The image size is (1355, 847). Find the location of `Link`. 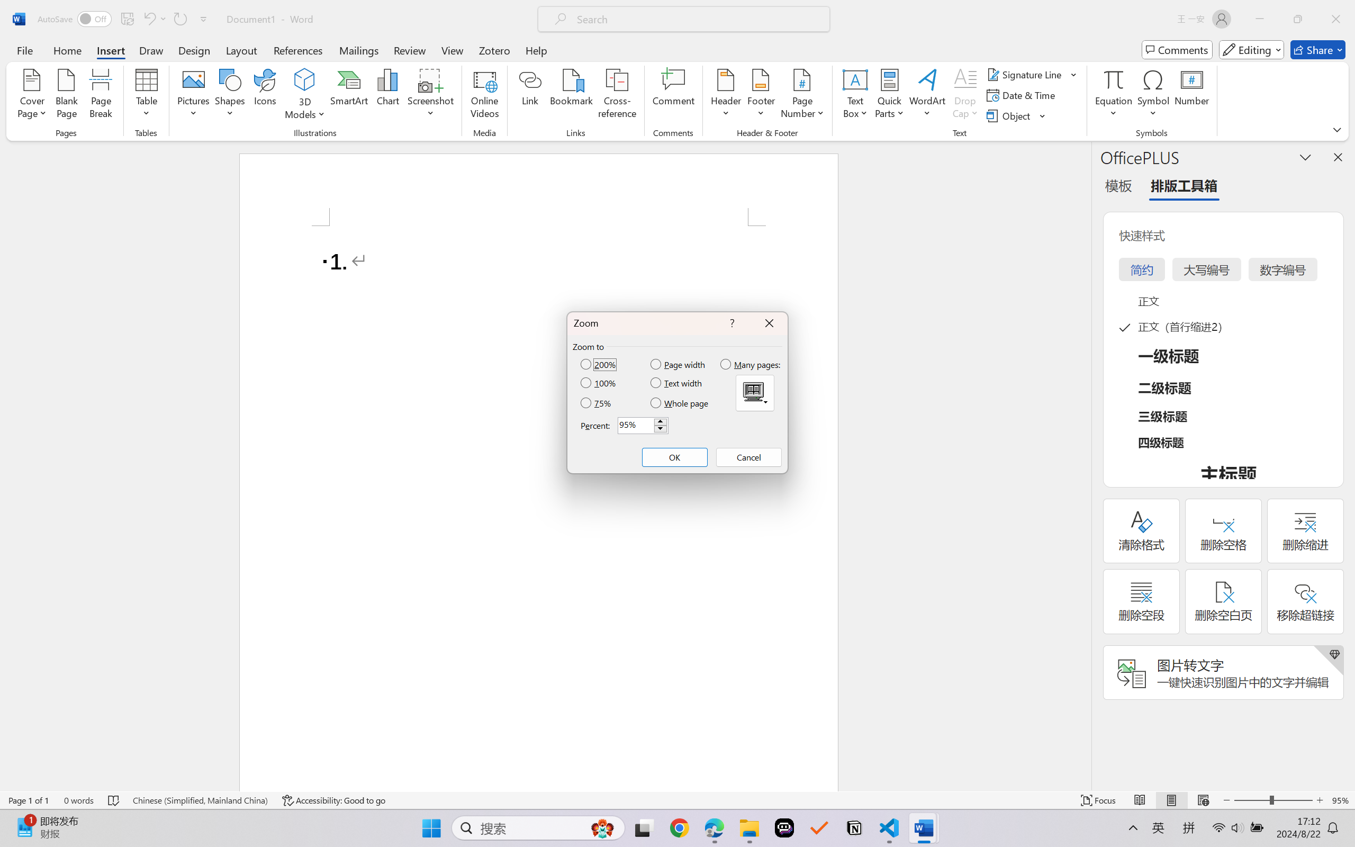

Link is located at coordinates (530, 95).